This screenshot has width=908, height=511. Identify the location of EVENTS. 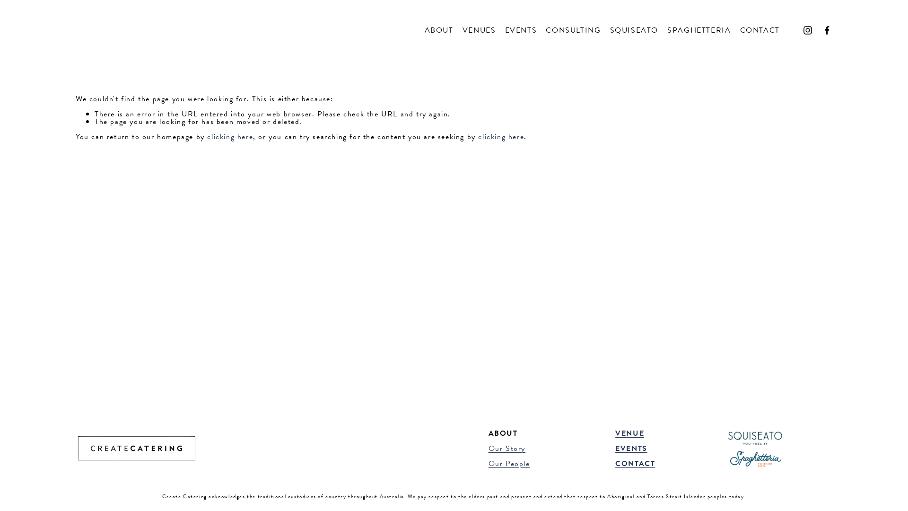
(521, 30).